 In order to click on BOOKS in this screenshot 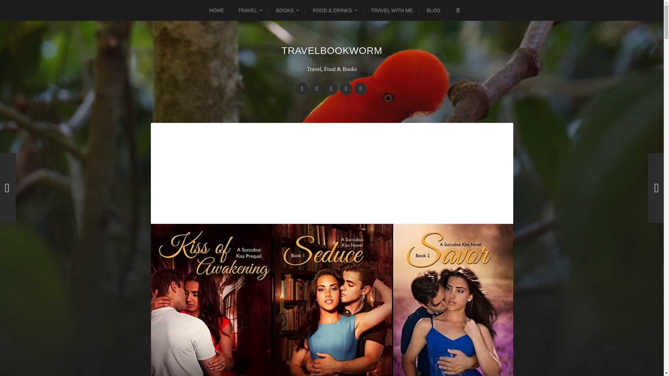, I will do `click(287, 10)`.